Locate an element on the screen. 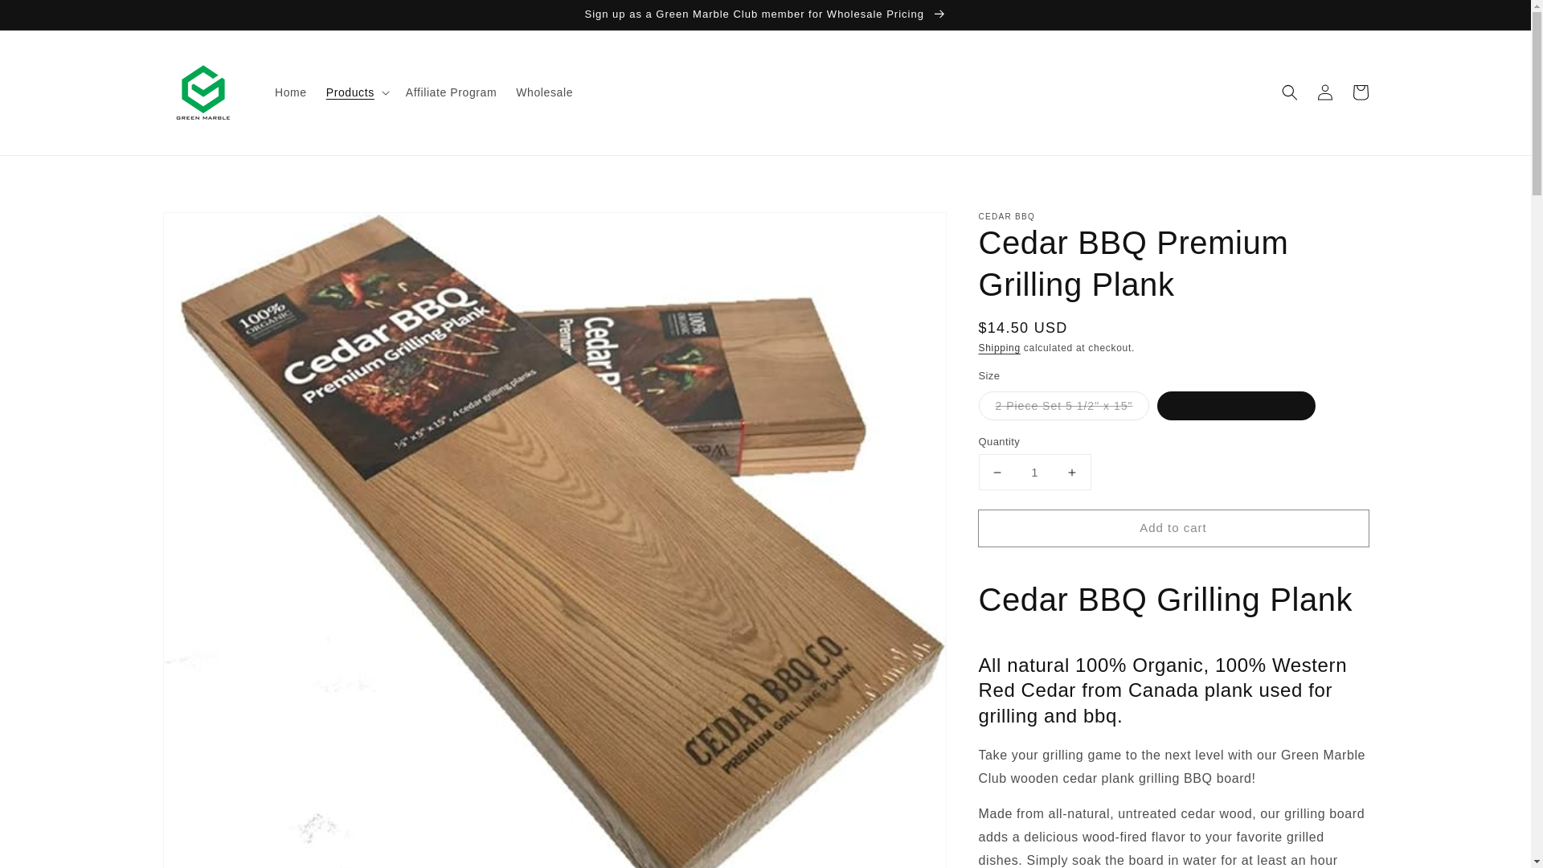  Wholesale is located at coordinates (544, 92).